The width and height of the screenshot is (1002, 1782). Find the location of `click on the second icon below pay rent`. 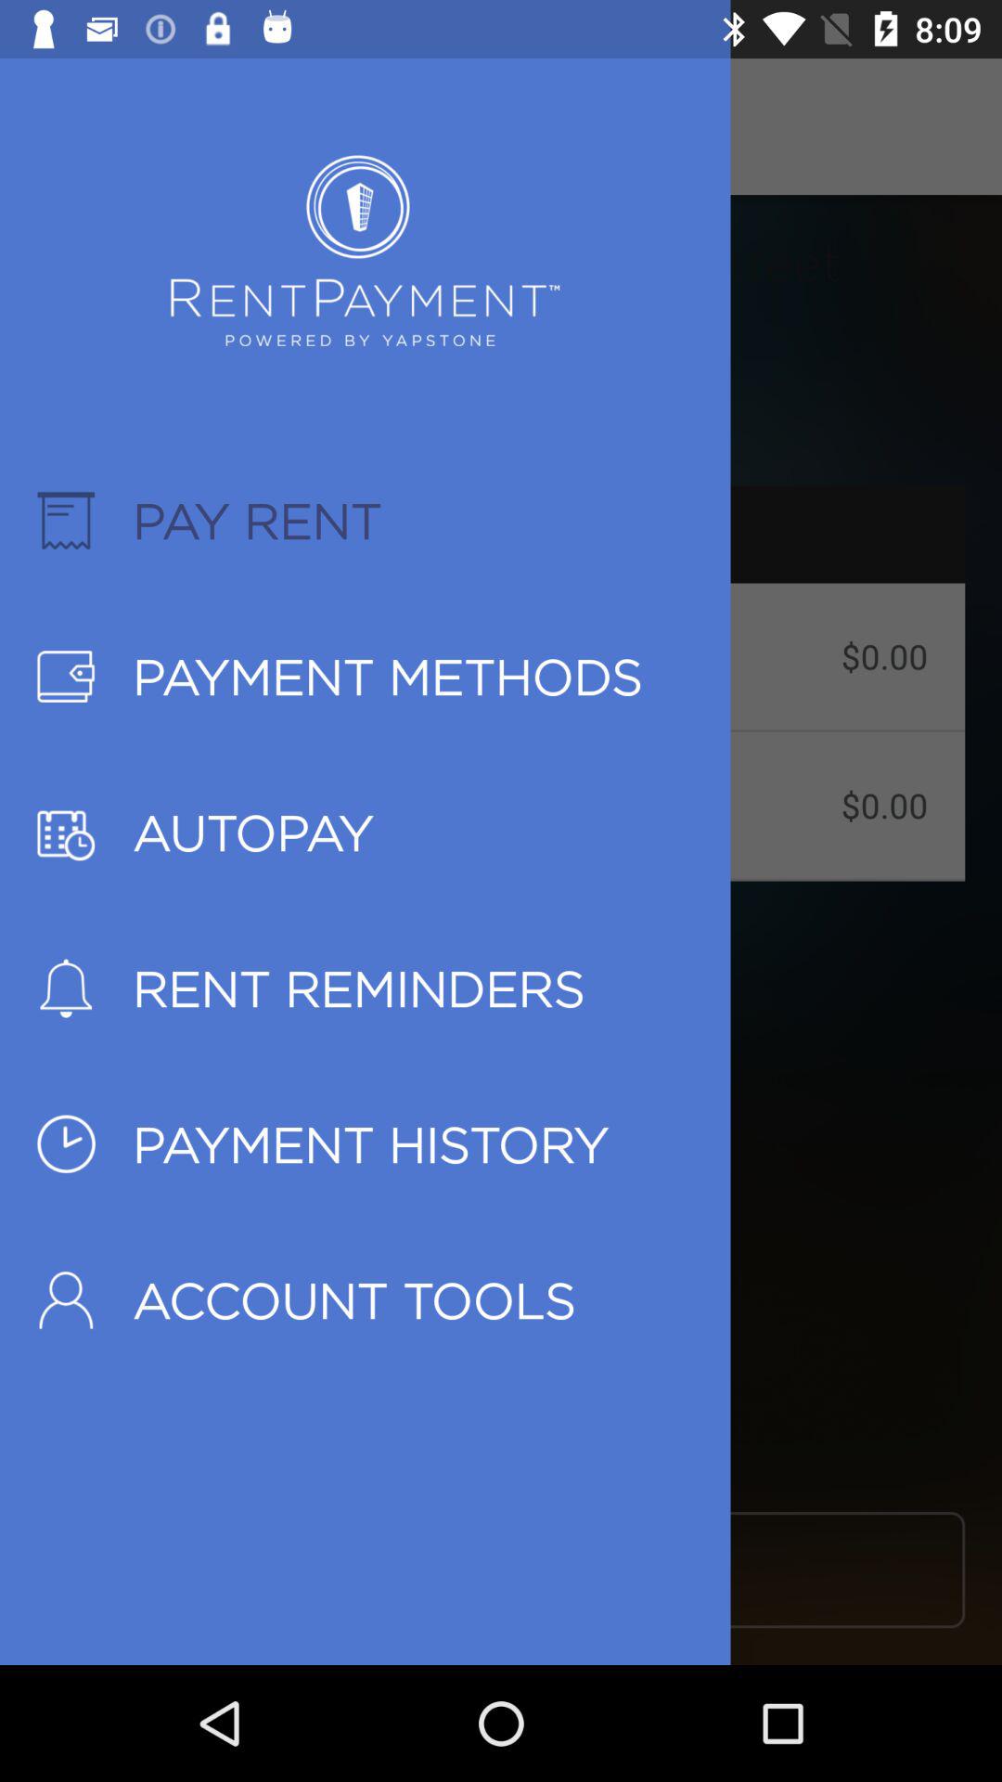

click on the second icon below pay rent is located at coordinates (65, 677).